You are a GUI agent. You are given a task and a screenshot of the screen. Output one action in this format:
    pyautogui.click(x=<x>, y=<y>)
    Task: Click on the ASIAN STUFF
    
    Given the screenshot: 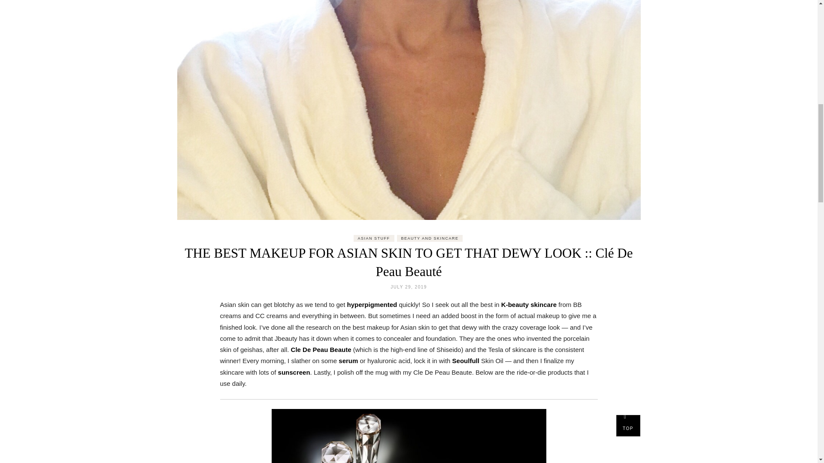 What is the action you would take?
    pyautogui.click(x=374, y=238)
    